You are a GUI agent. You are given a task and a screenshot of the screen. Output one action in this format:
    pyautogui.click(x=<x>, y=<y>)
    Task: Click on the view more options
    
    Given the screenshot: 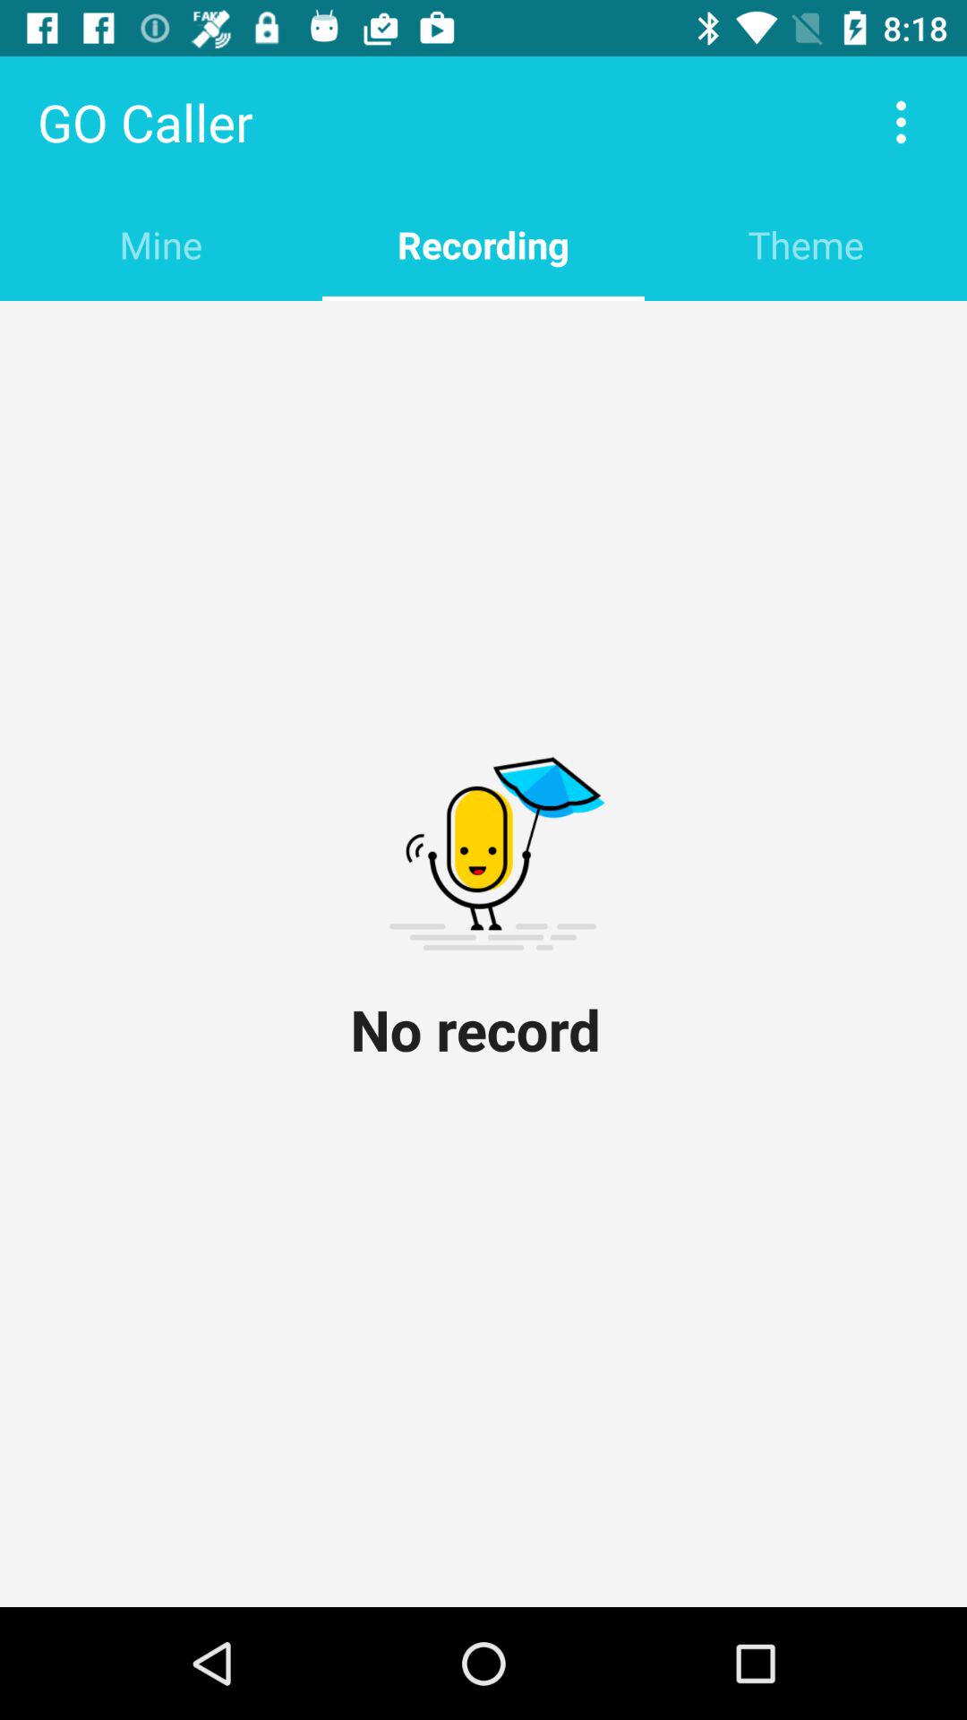 What is the action you would take?
    pyautogui.click(x=901, y=122)
    